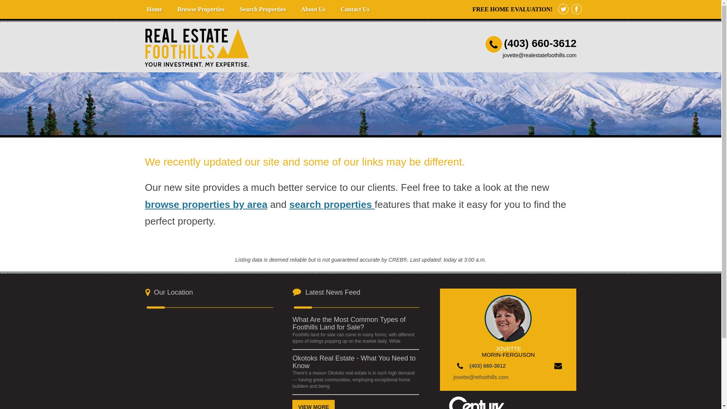 This screenshot has width=727, height=409. Describe the element at coordinates (355, 9) in the screenshot. I see `Contact Us` at that location.